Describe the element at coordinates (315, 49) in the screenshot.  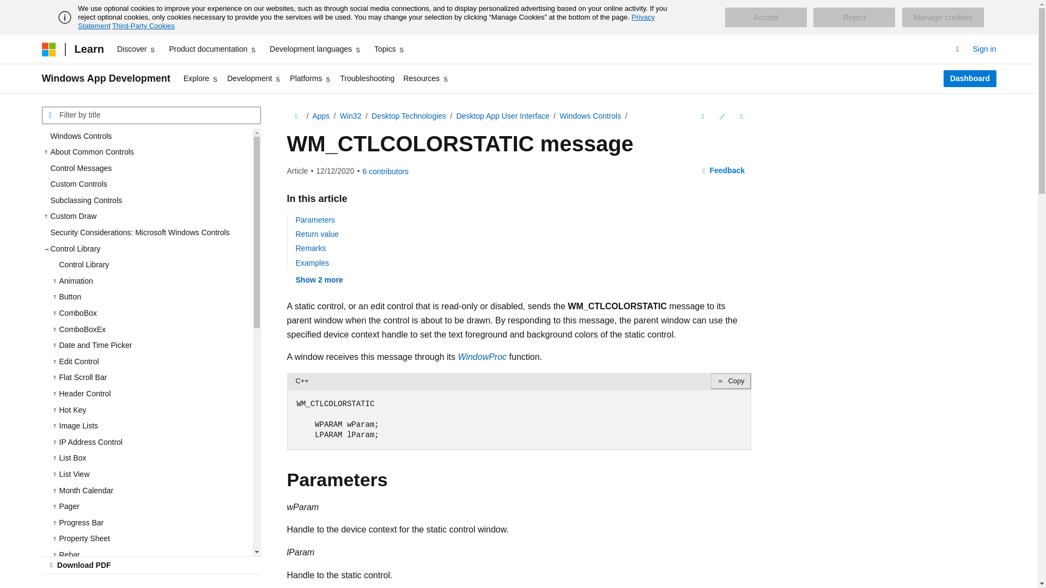
I see `Development languages` at that location.